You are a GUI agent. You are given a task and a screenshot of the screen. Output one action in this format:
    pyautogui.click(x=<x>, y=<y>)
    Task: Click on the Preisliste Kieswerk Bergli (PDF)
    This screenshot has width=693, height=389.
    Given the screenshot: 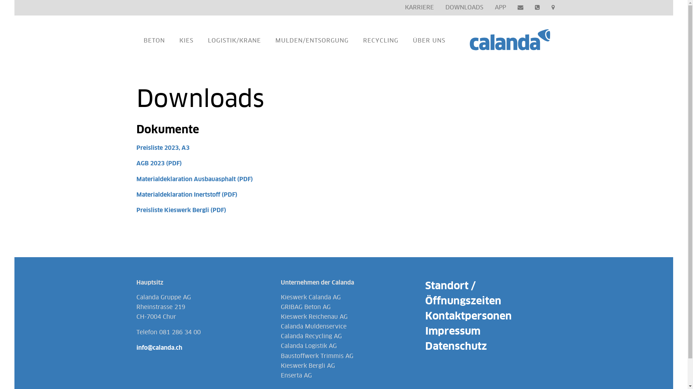 What is the action you would take?
    pyautogui.click(x=181, y=210)
    